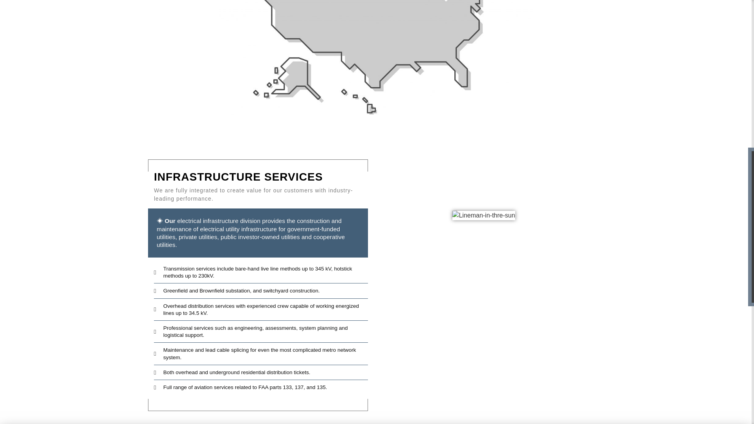 The width and height of the screenshot is (754, 424). I want to click on Lineman-in-thre-sun, so click(484, 215).